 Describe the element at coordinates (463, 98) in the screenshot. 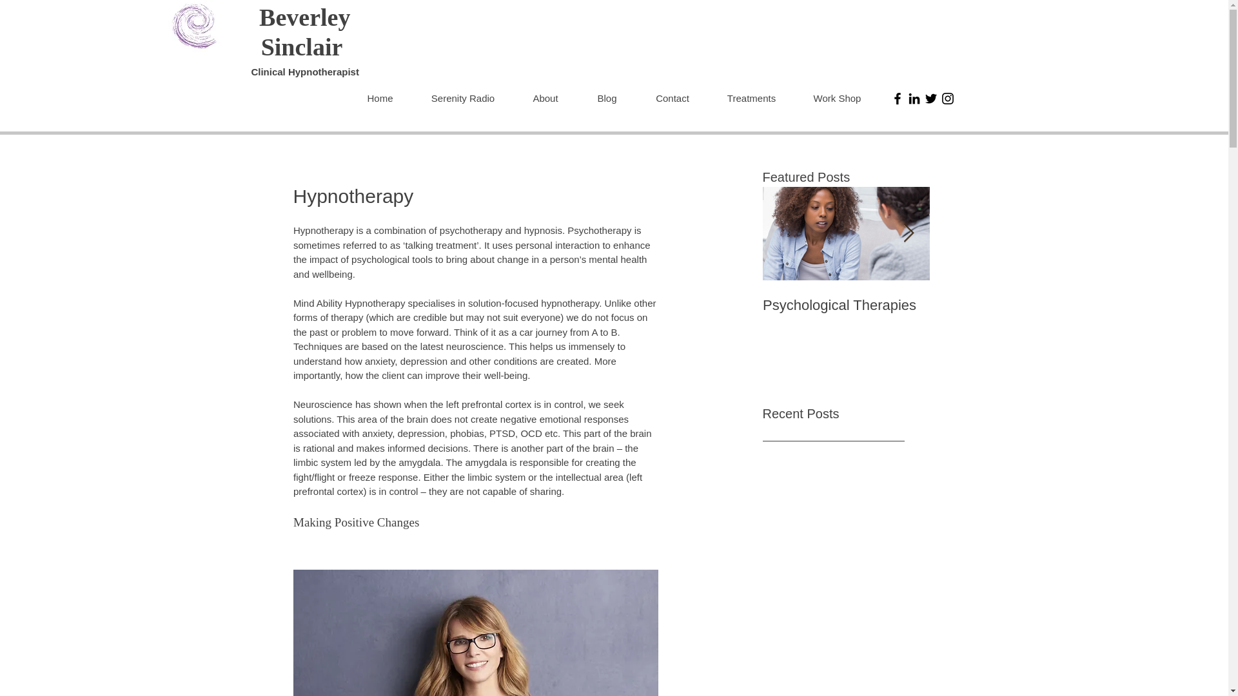

I see `Serenity Radio` at that location.